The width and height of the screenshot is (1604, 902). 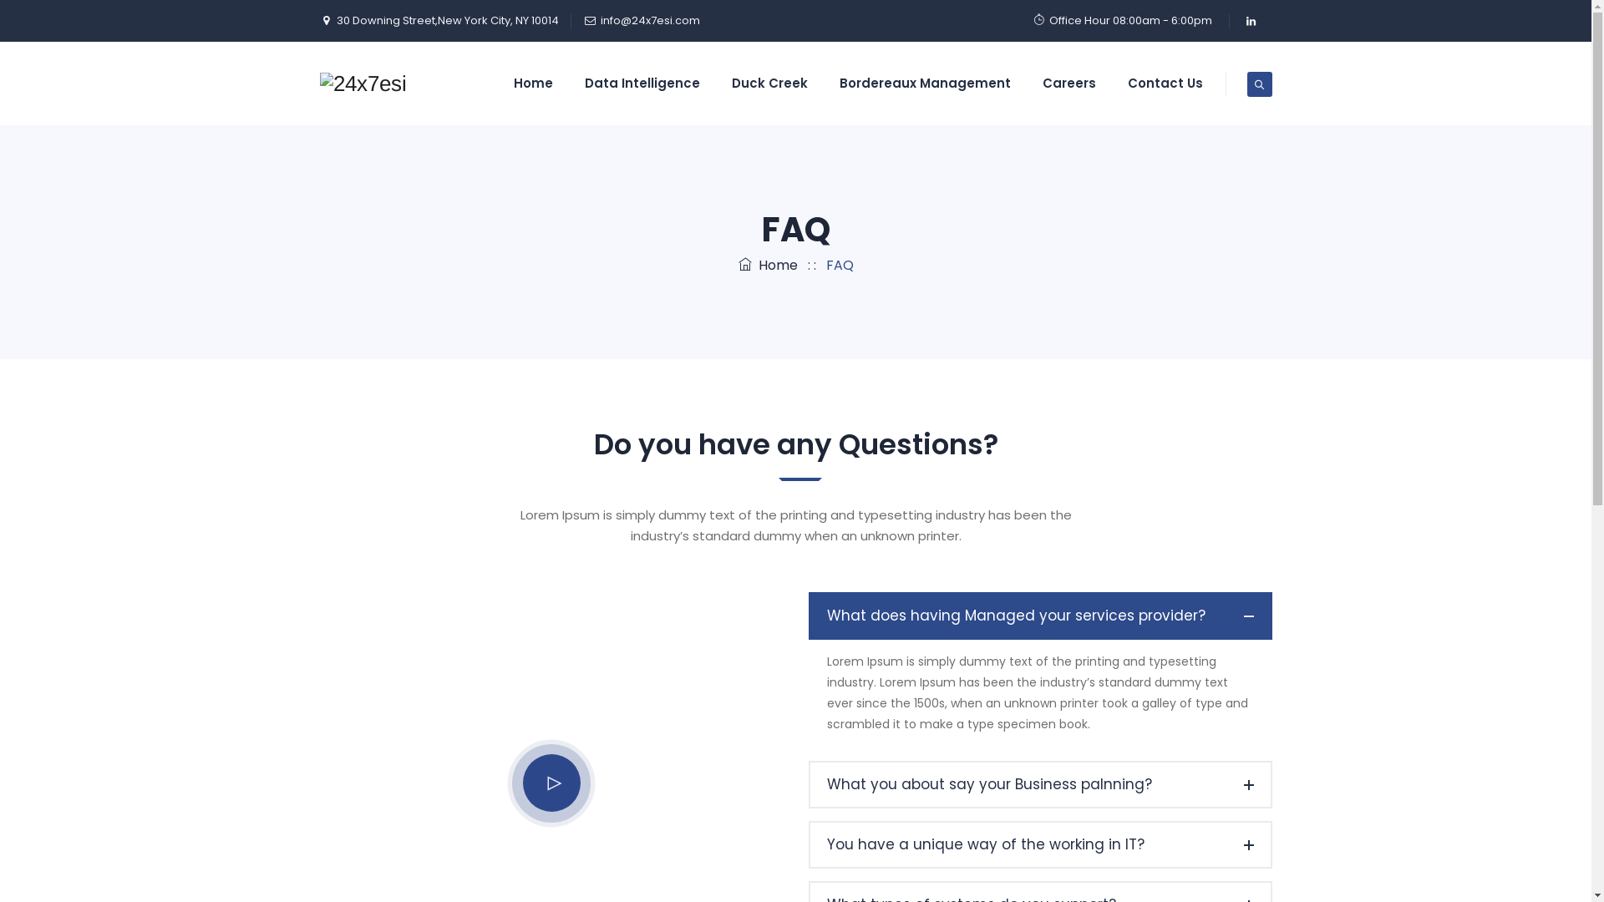 I want to click on Home, so click(x=533, y=84).